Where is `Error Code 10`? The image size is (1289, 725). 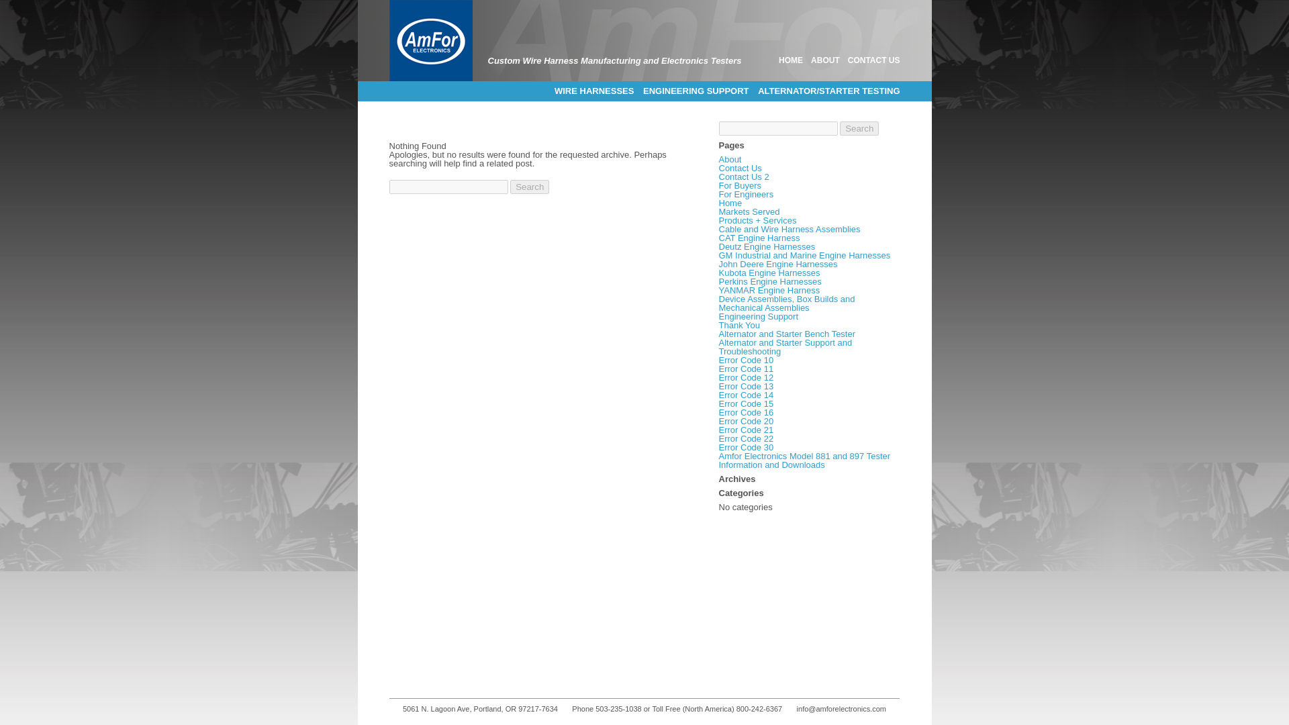
Error Code 10 is located at coordinates (745, 360).